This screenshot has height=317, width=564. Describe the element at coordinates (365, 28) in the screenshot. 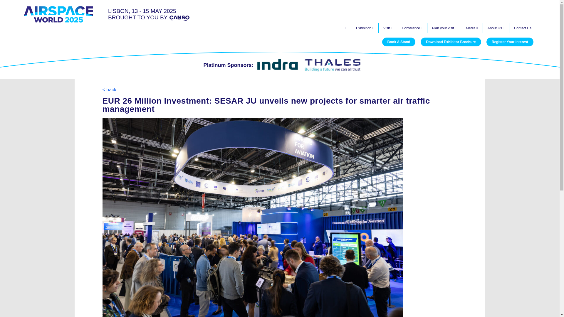

I see `Exhibition` at that location.